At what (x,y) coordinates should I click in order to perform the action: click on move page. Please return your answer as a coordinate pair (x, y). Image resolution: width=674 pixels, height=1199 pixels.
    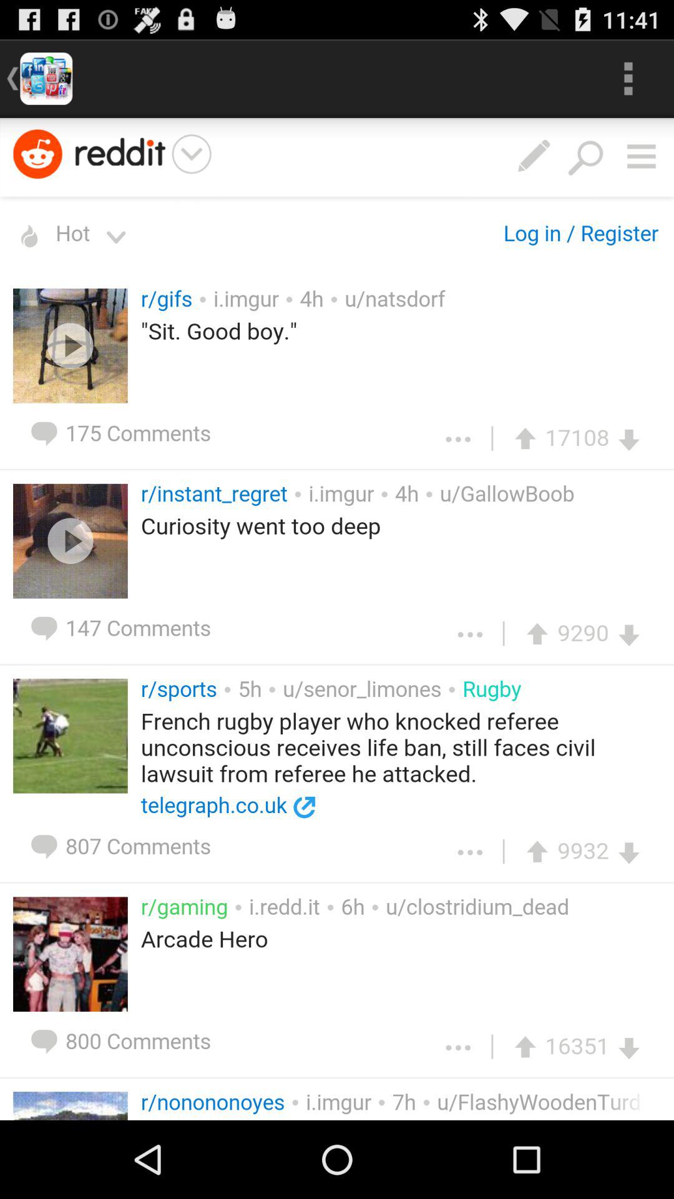
    Looking at the image, I should click on (337, 619).